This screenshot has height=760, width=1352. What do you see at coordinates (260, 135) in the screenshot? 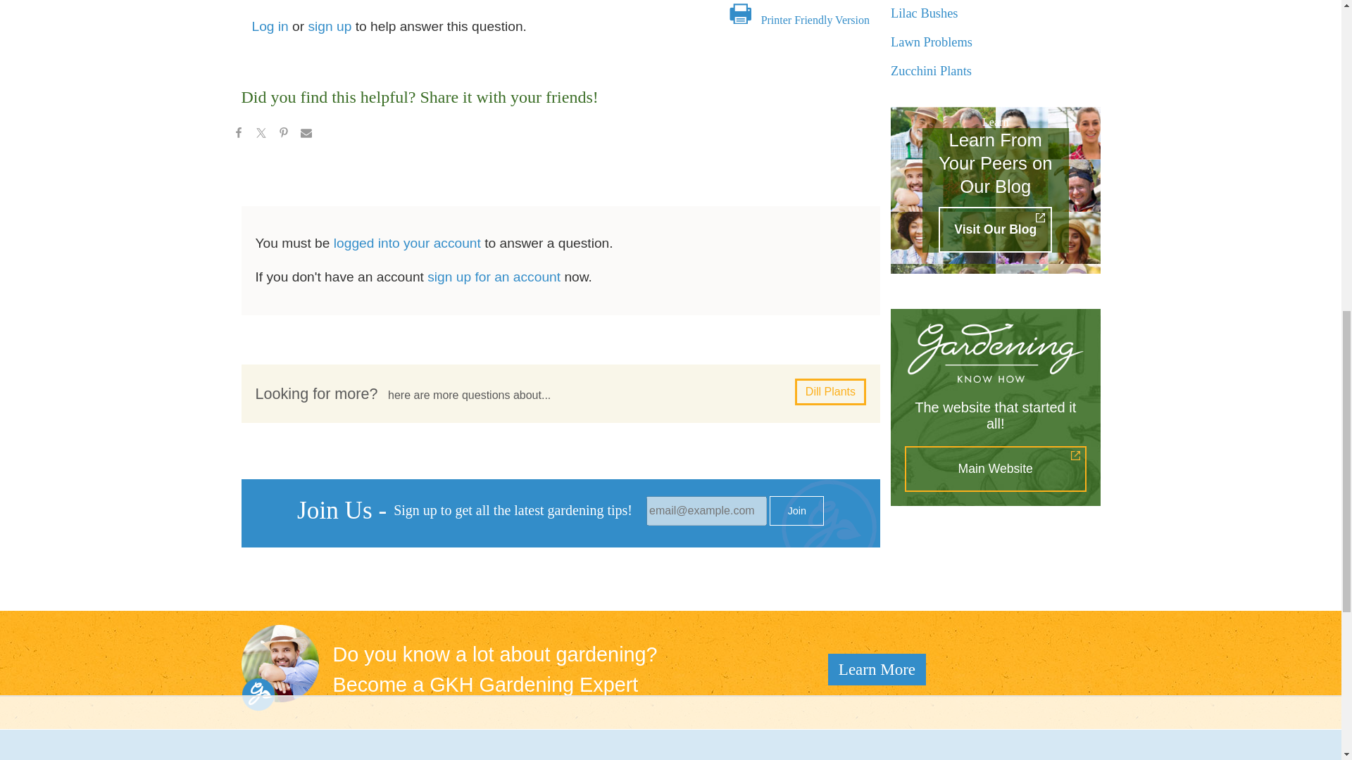
I see `Share on Twitter` at bounding box center [260, 135].